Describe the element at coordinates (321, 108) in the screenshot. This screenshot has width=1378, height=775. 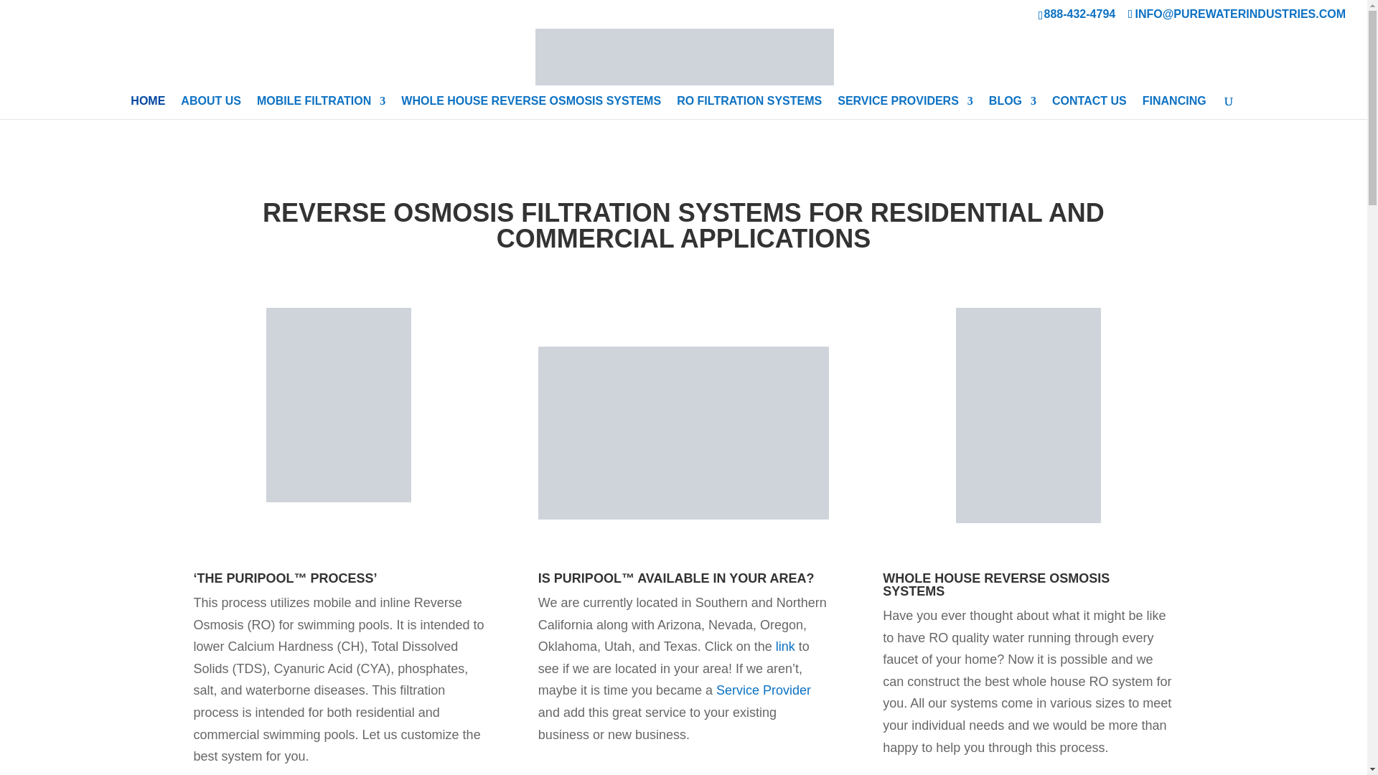
I see `MOBILE FILTRATION` at that location.